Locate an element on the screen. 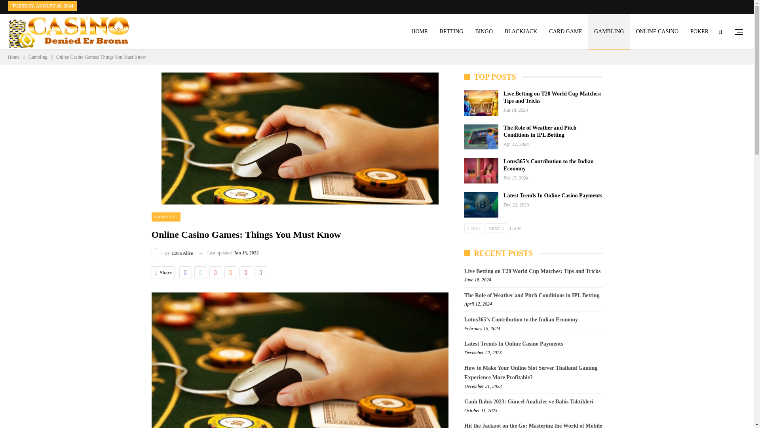 Image resolution: width=760 pixels, height=428 pixels. Live Betting on T20 World Cup Matches: Tips and Tricks is located at coordinates (481, 103).